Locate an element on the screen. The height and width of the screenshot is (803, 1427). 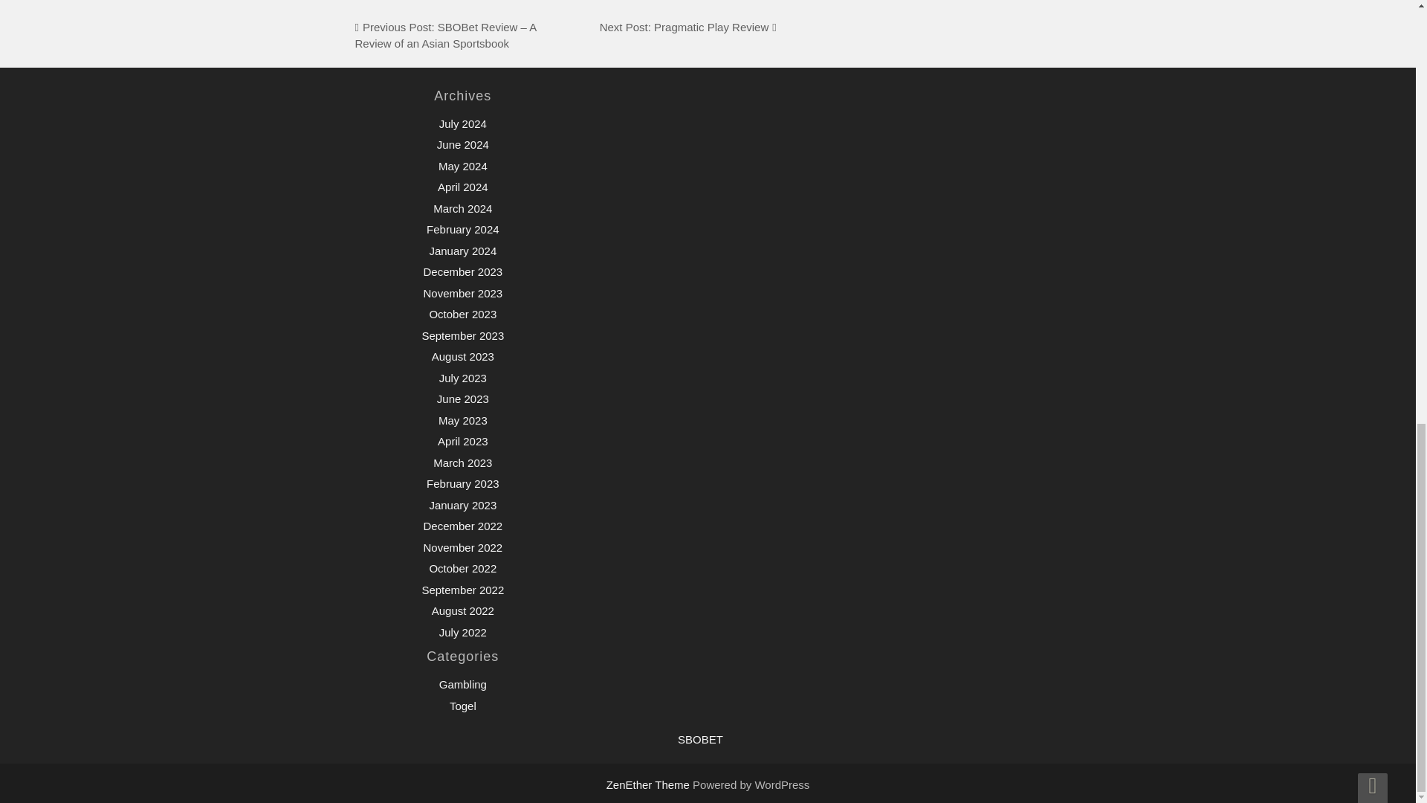
October 2023 is located at coordinates (462, 314).